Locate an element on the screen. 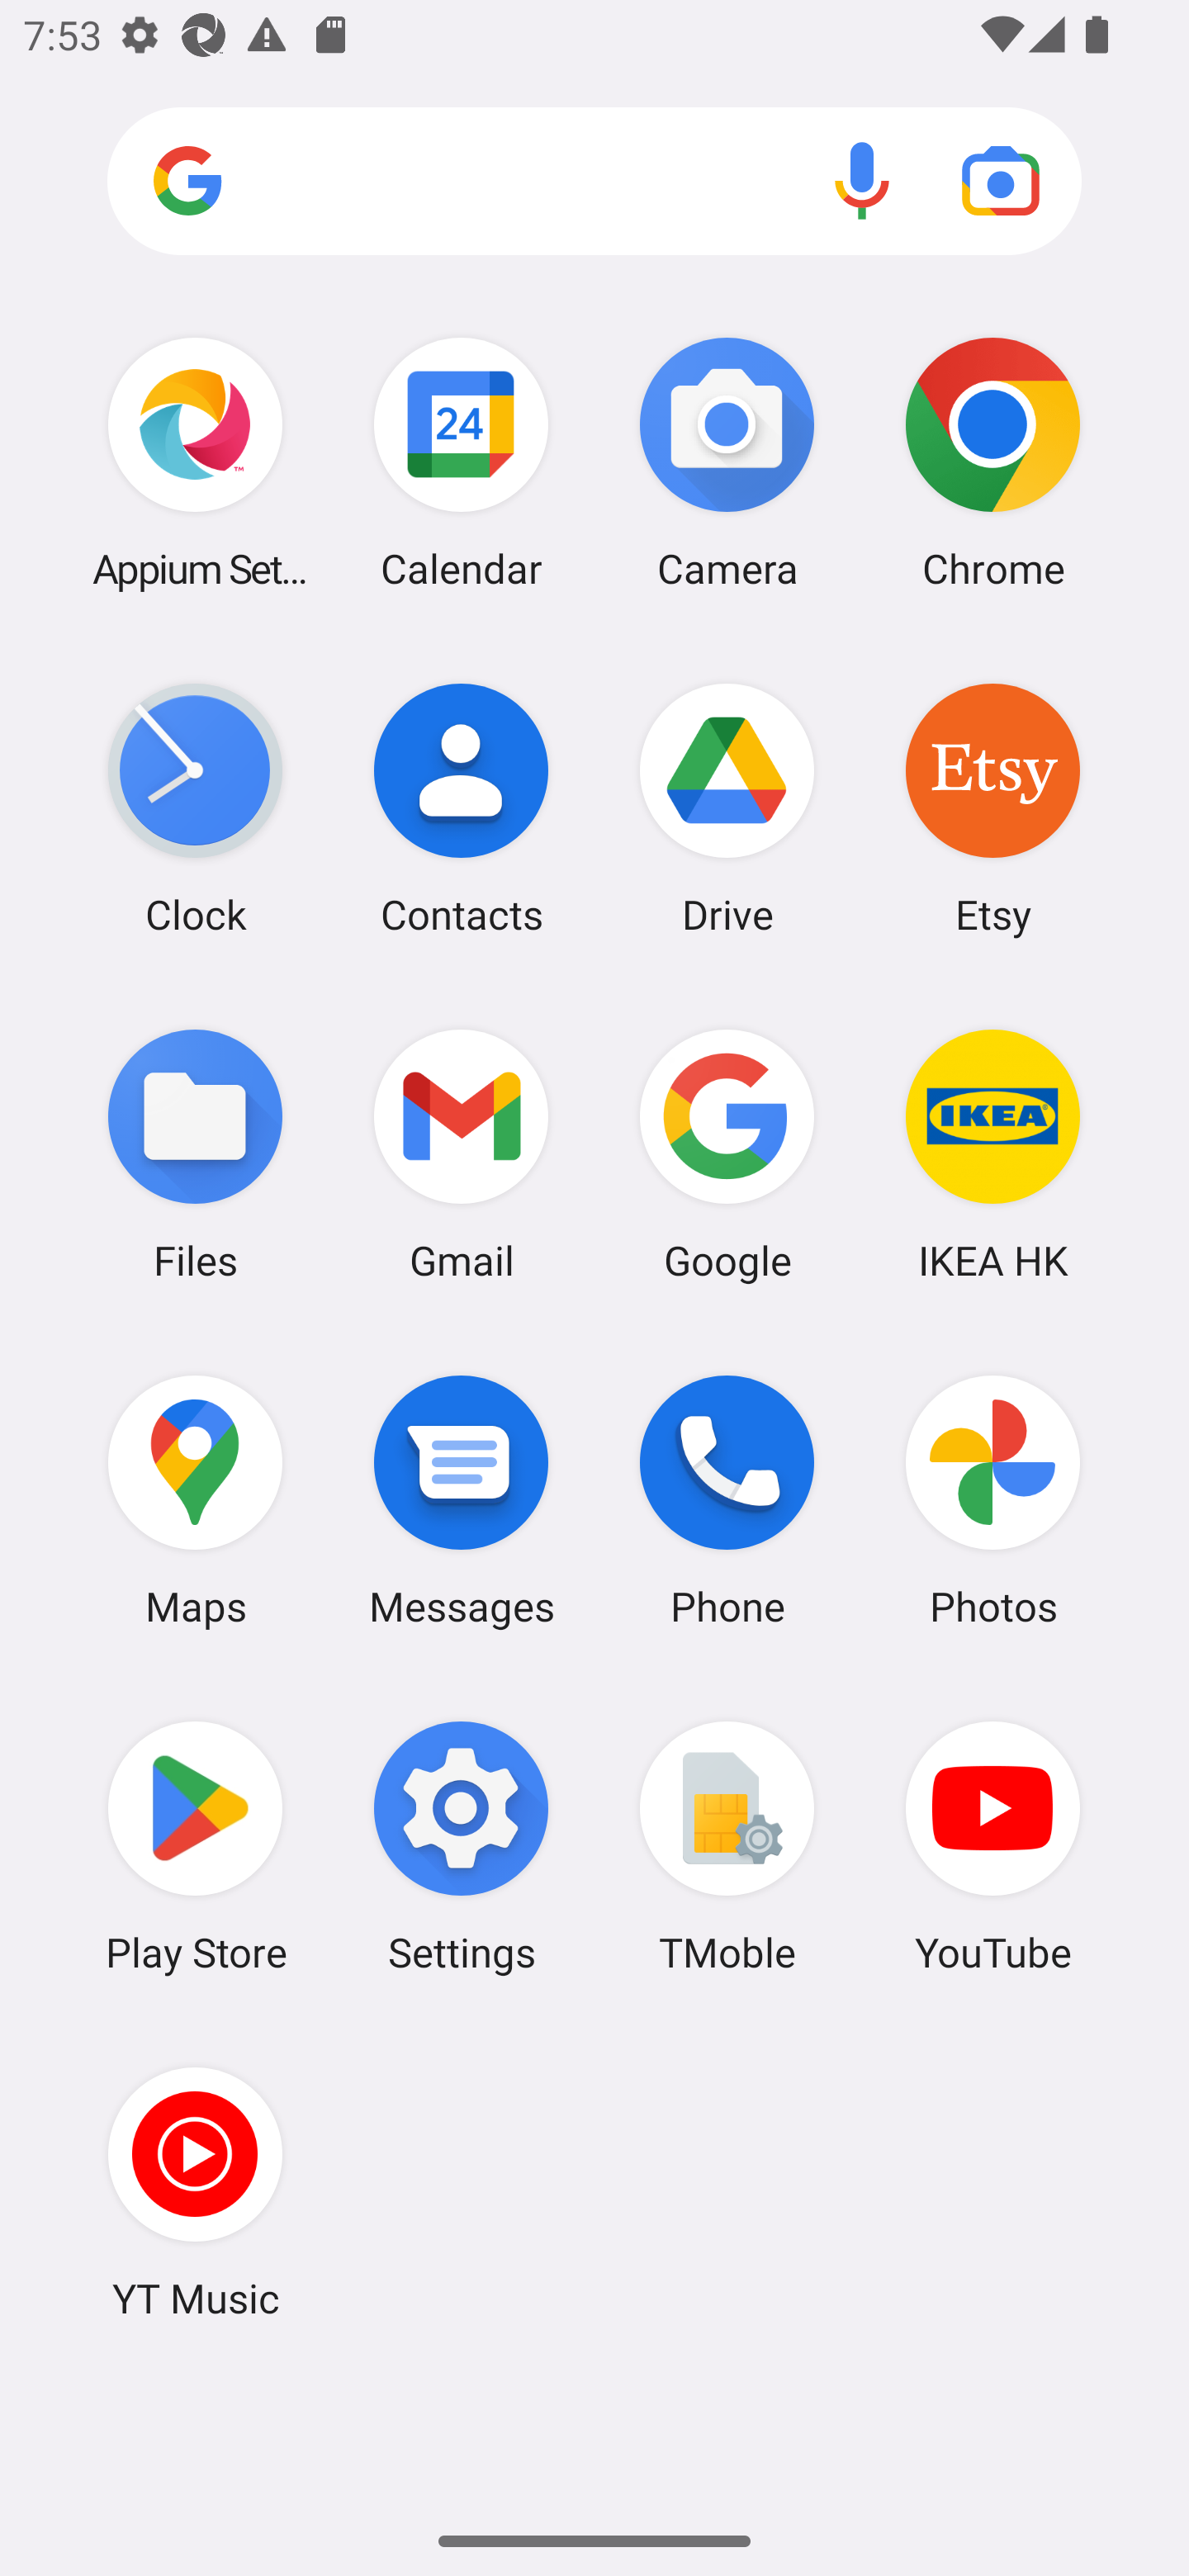 Image resolution: width=1189 pixels, height=2576 pixels. Phone is located at coordinates (727, 1500).